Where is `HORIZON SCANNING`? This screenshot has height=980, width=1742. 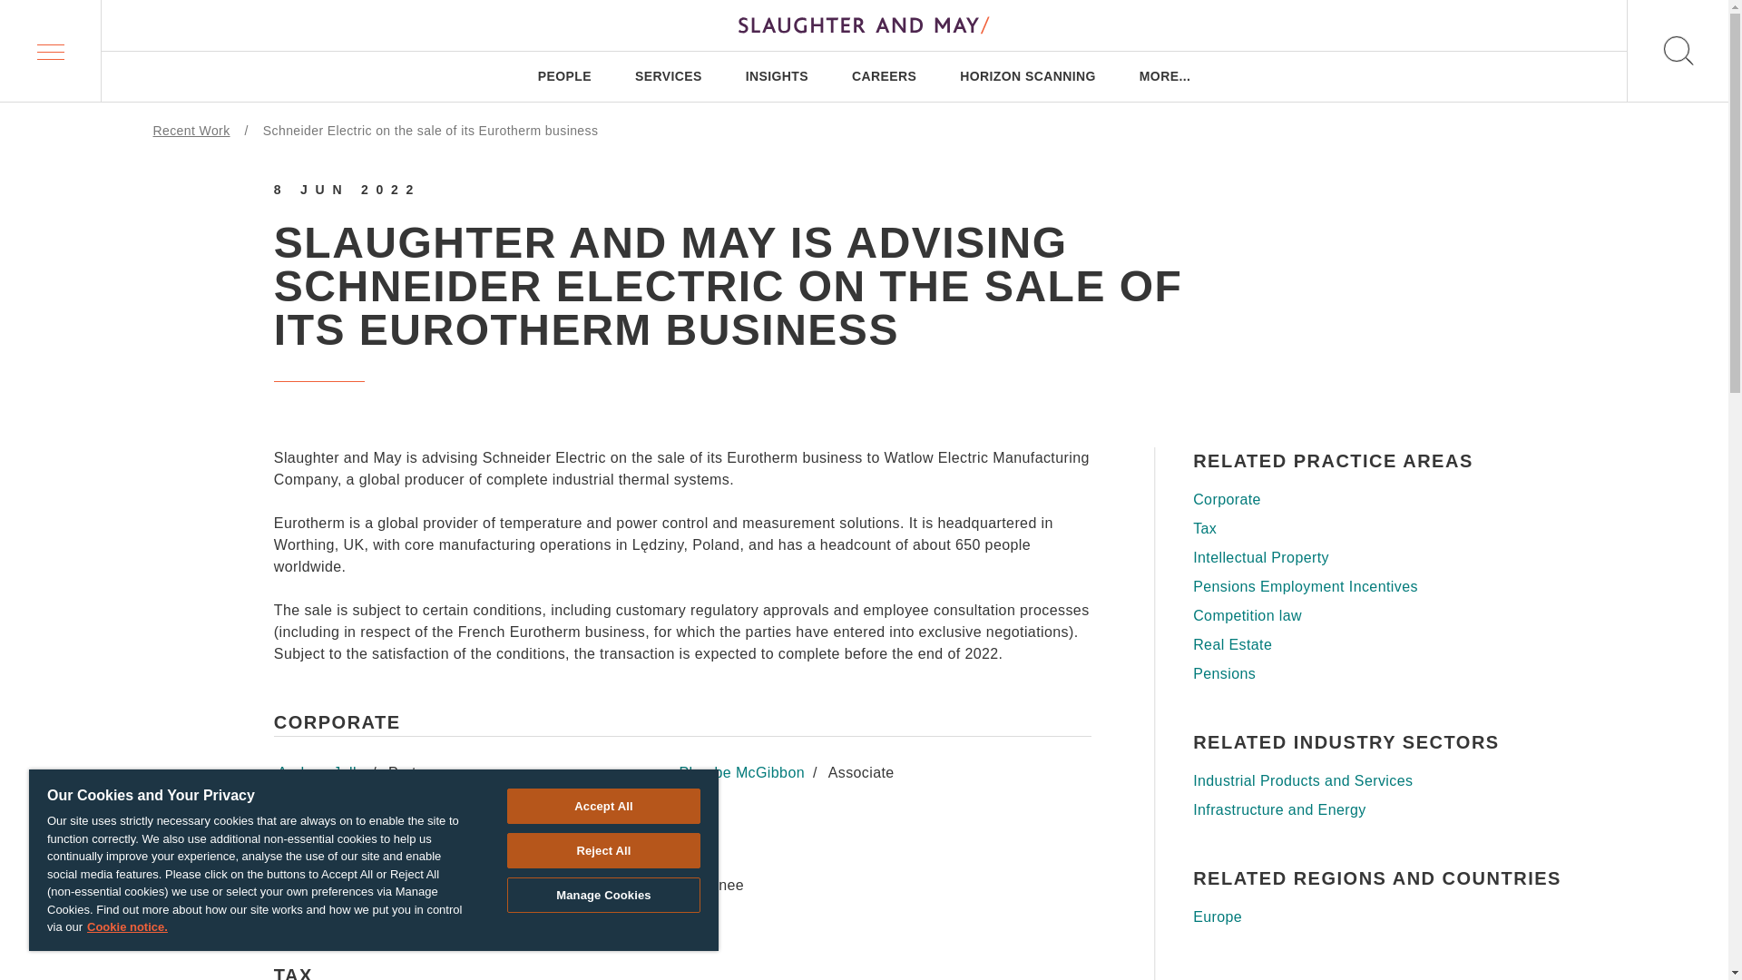
HORIZON SCANNING is located at coordinates (1027, 76).